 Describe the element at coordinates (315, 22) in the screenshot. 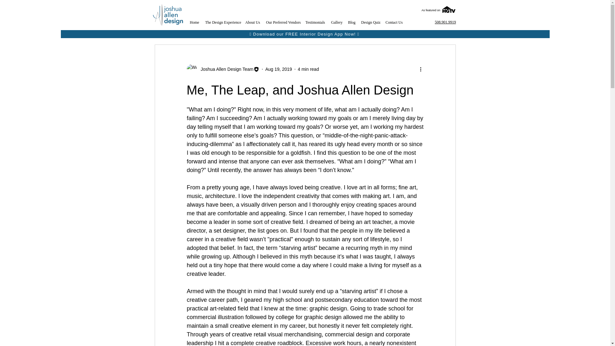

I see `Testimonials` at that location.